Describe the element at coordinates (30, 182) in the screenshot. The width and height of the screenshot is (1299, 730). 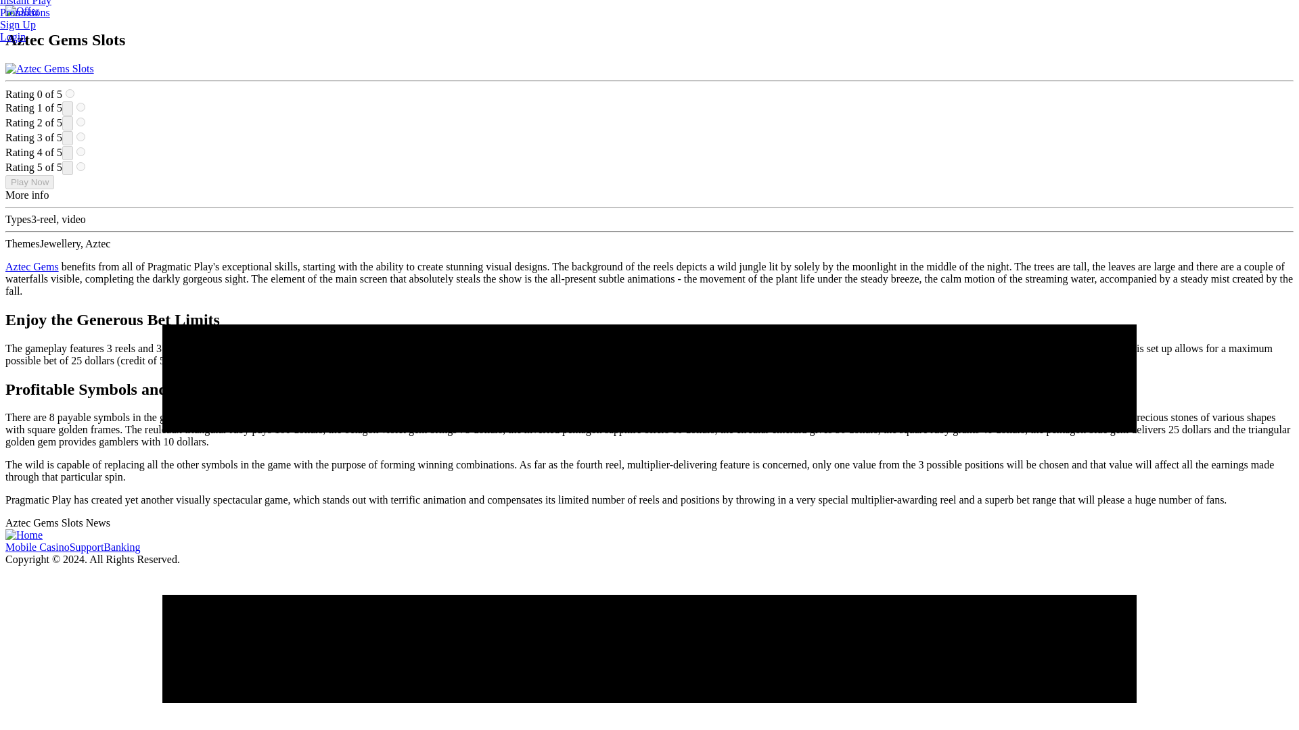
I see `Play Now` at that location.